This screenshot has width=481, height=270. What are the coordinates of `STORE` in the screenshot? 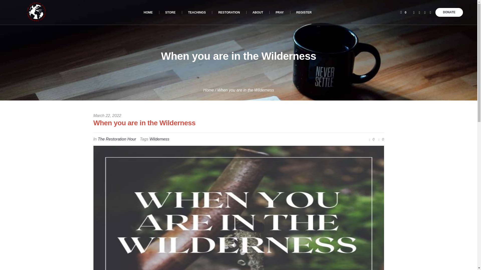 It's located at (170, 12).